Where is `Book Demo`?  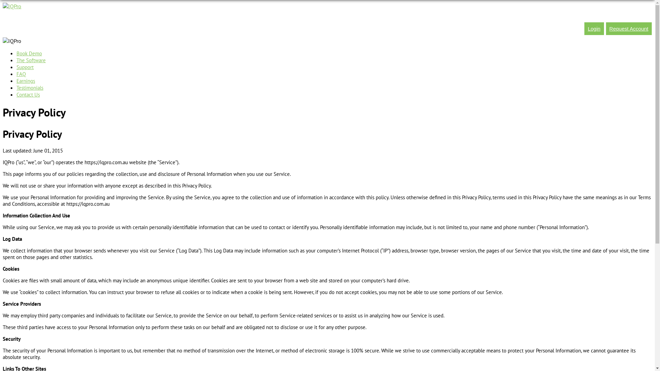
Book Demo is located at coordinates (29, 54).